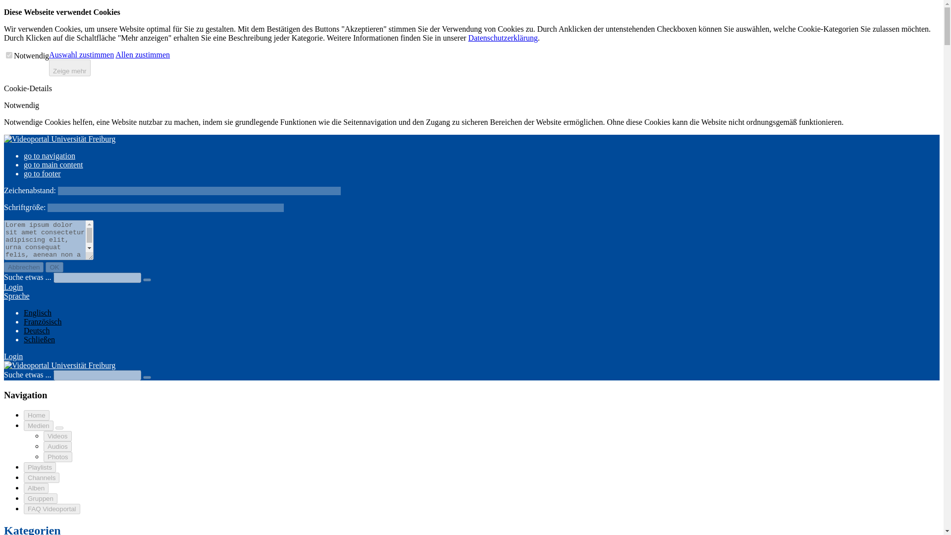  Describe the element at coordinates (38, 313) in the screenshot. I see `Englisch` at that location.